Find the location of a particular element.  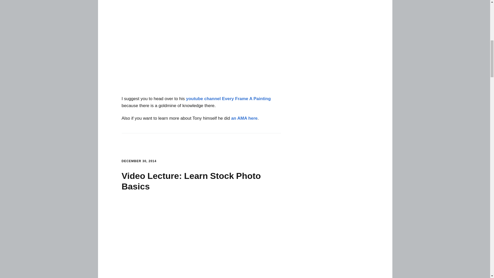

Video Lecture: Learn Stock Photo Basics is located at coordinates (191, 181).